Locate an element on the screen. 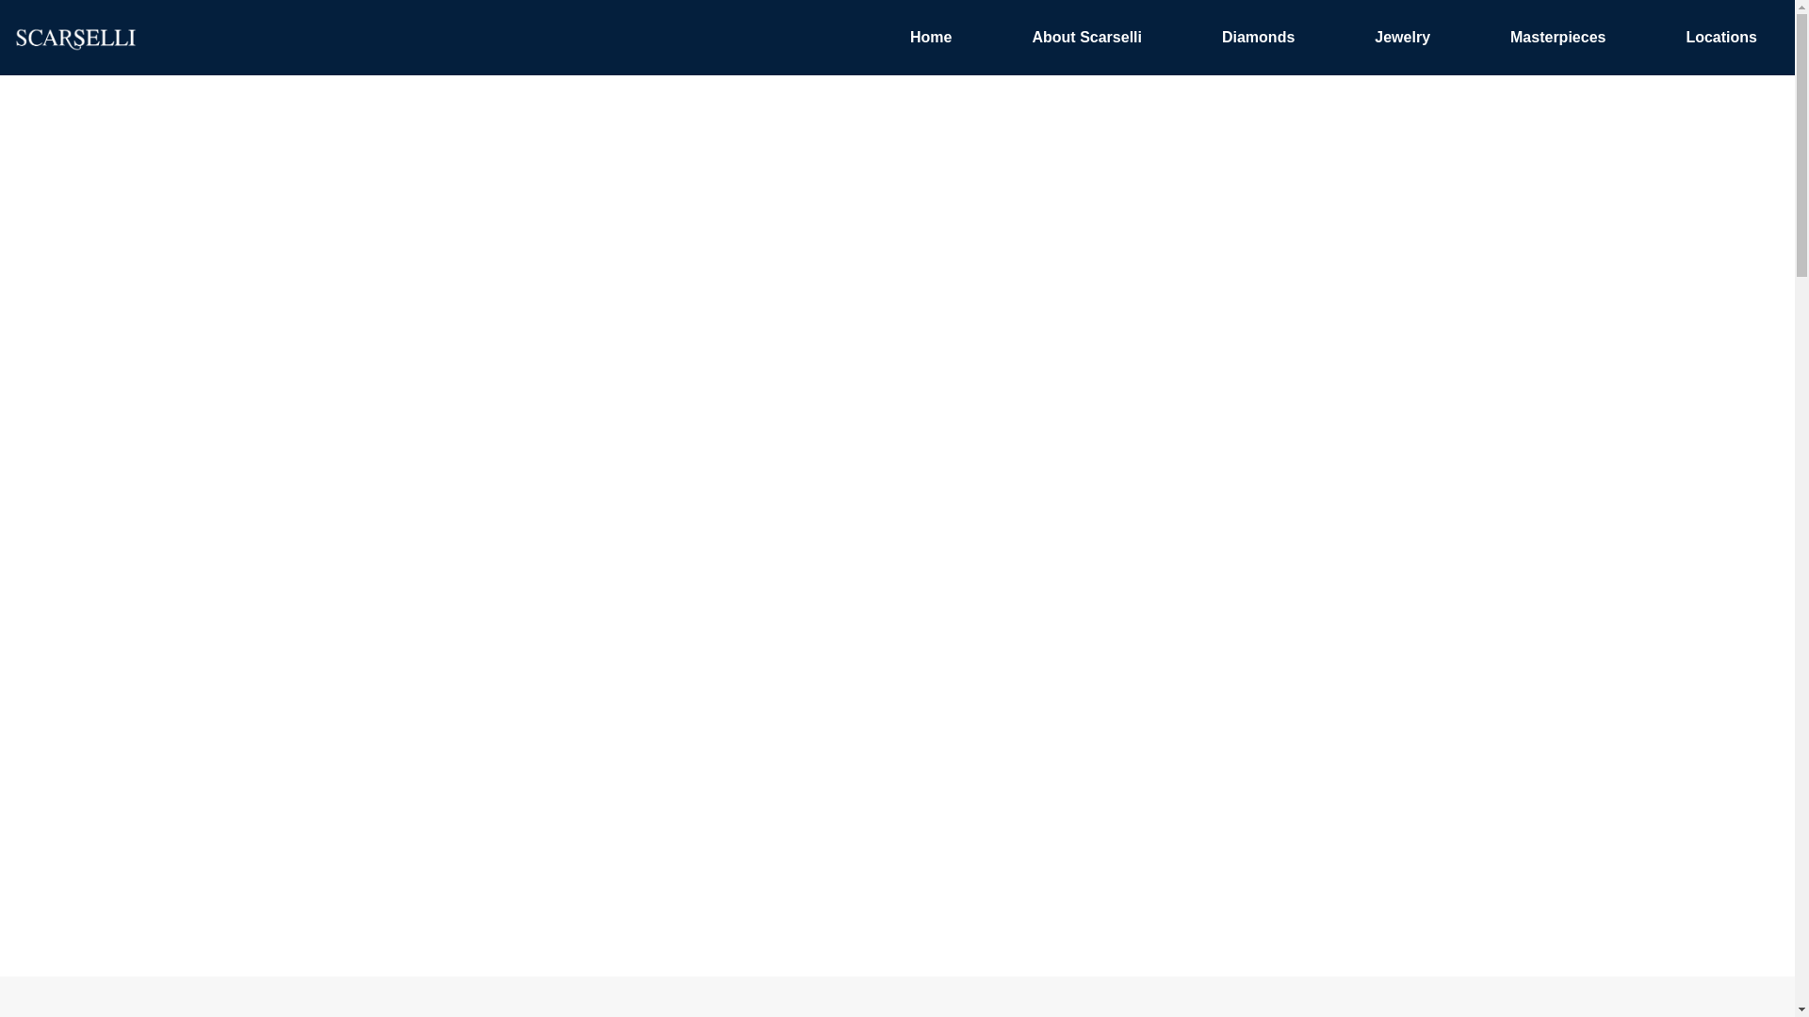 This screenshot has height=1017, width=1809. About Scarselli is located at coordinates (1085, 38).